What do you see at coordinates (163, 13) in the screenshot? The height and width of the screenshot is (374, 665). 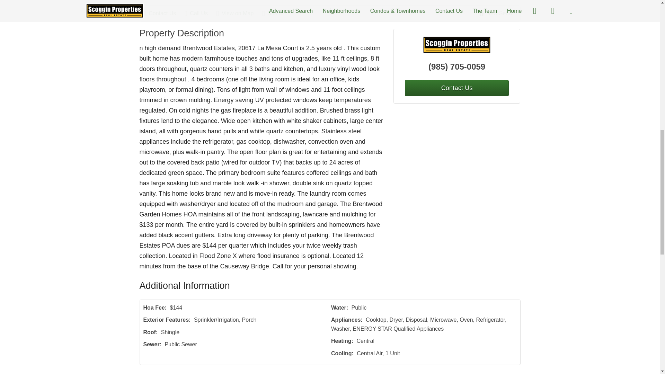 I see `Contact Us` at bounding box center [163, 13].